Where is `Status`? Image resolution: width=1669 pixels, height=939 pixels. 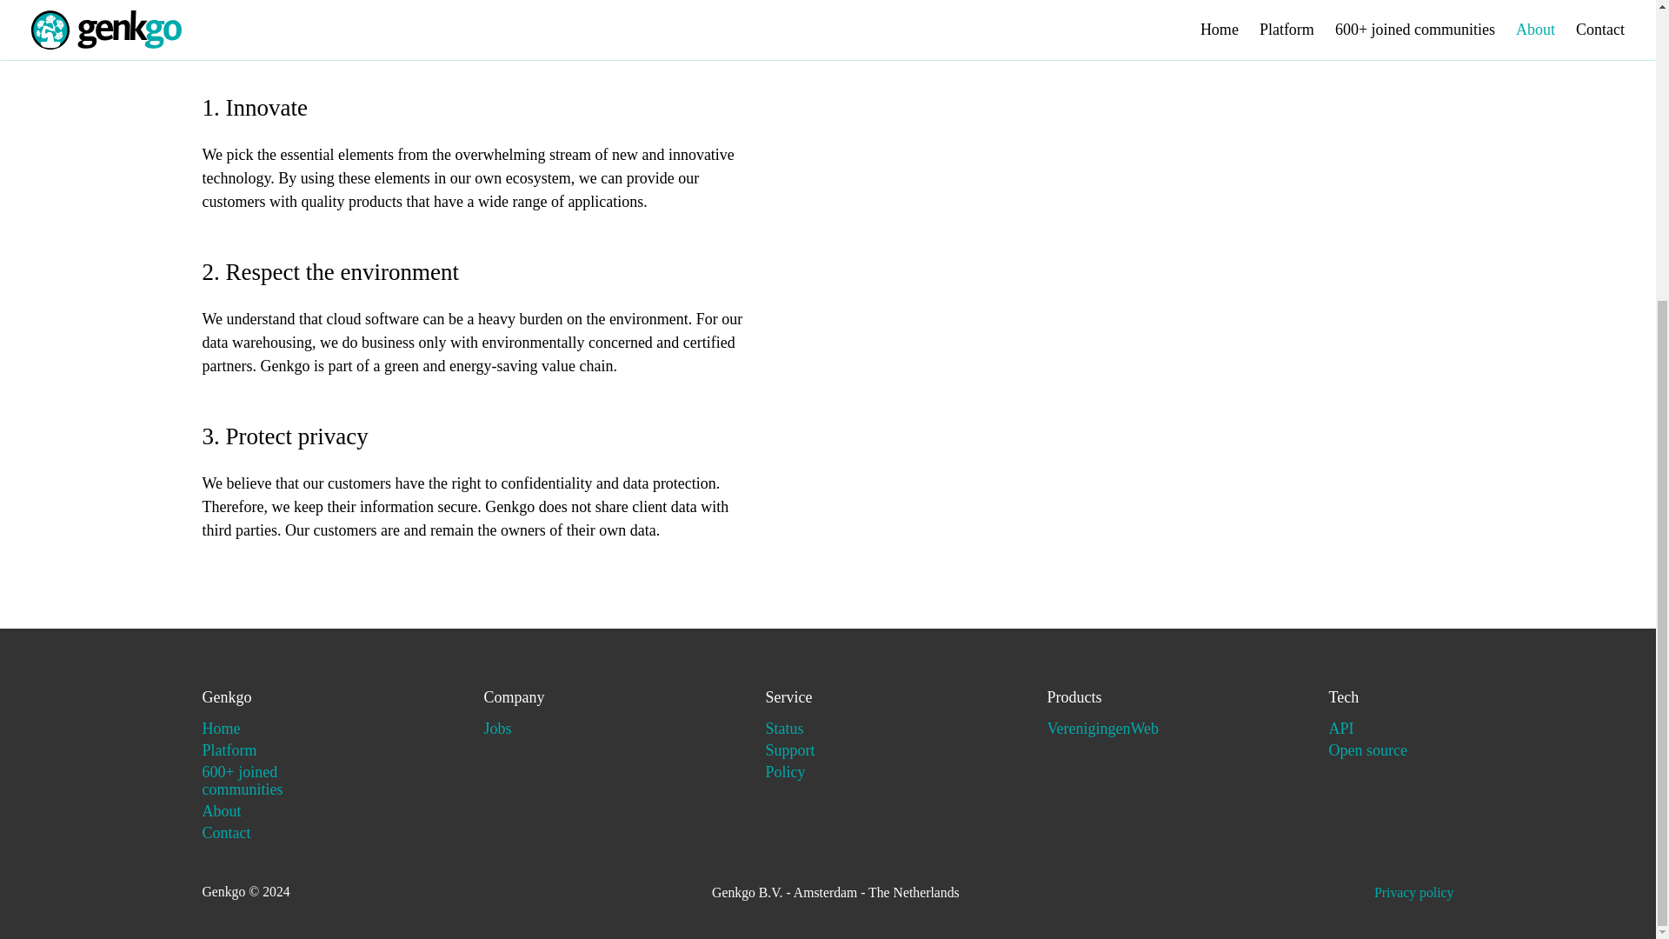
Status is located at coordinates (783, 729).